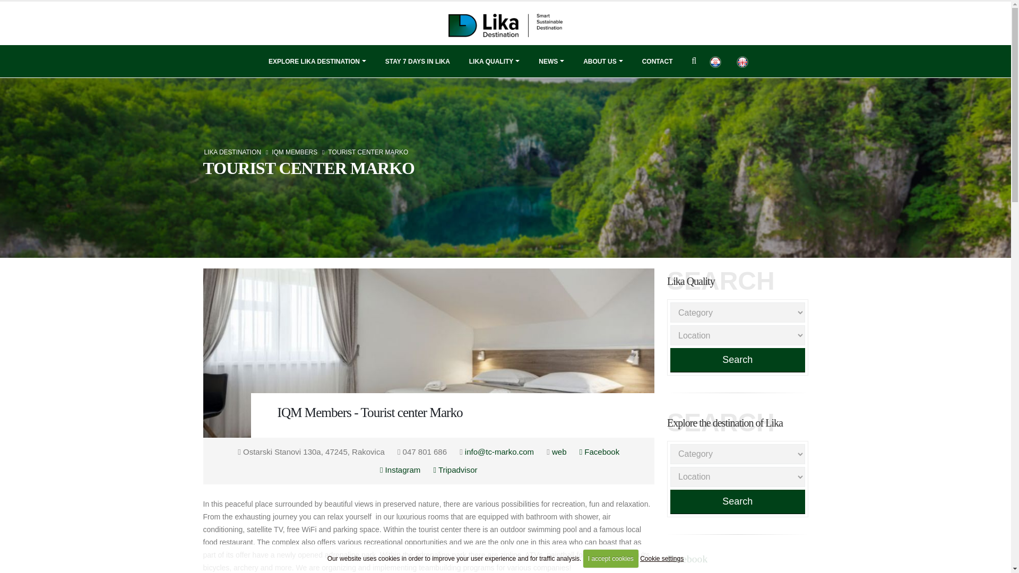 The image size is (1019, 573). I want to click on Lika destination Stay 7 days in Lika, so click(417, 62).